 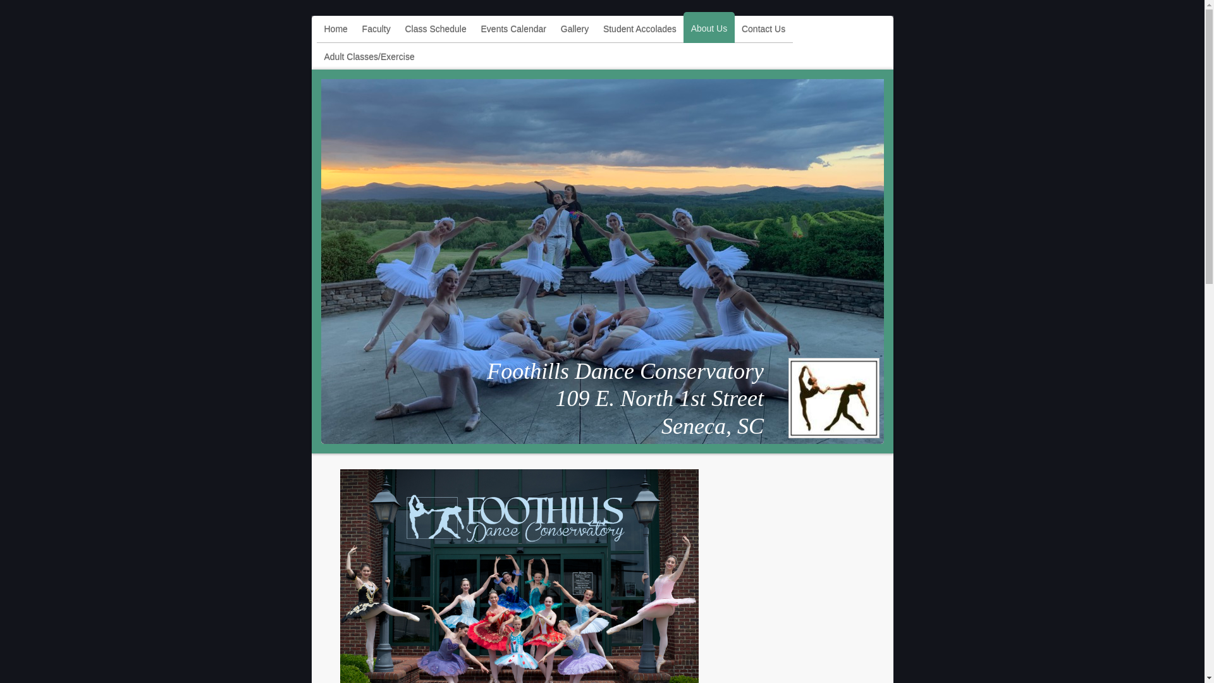 I want to click on Gallery, so click(x=574, y=30).